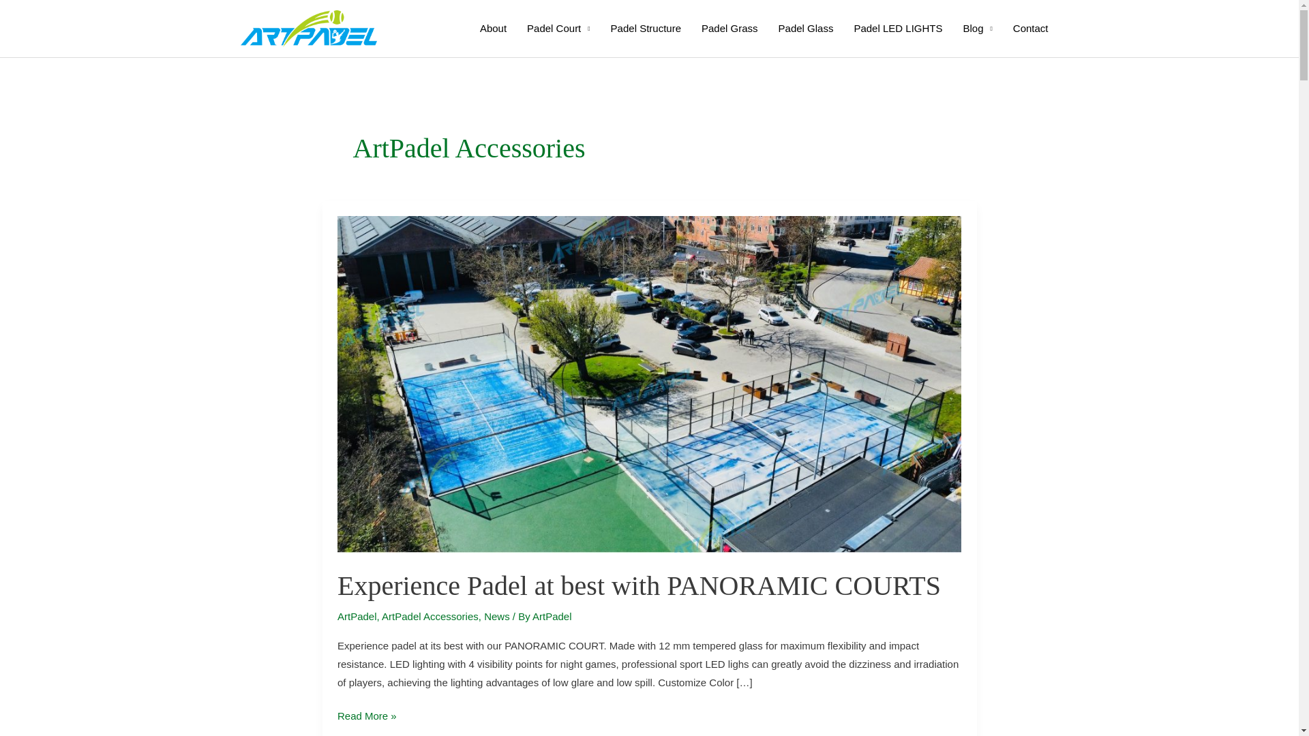 The width and height of the screenshot is (1309, 736). What do you see at coordinates (559, 28) in the screenshot?
I see `Padel Court` at bounding box center [559, 28].